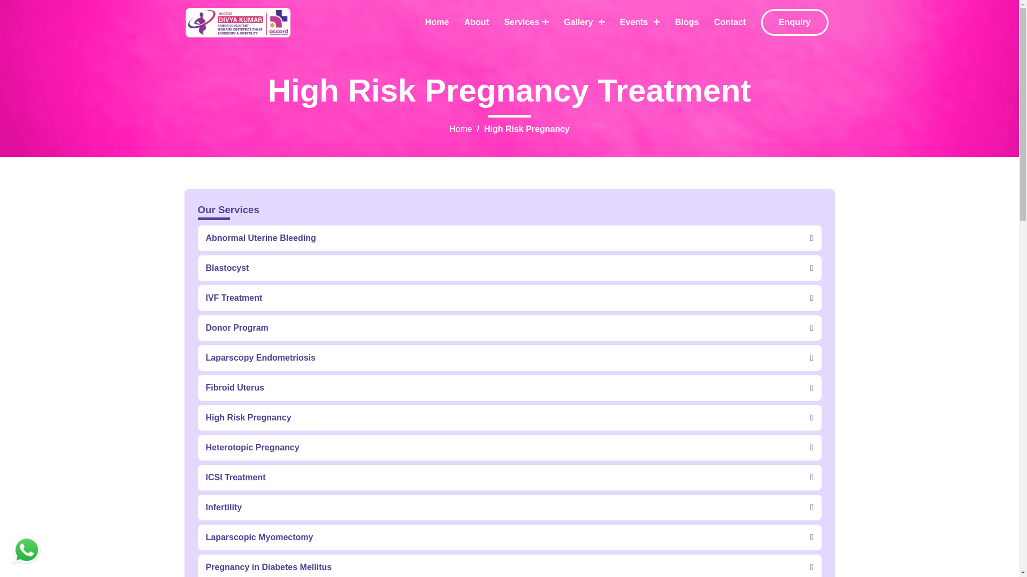 The image size is (1027, 577). I want to click on Home, so click(461, 129).